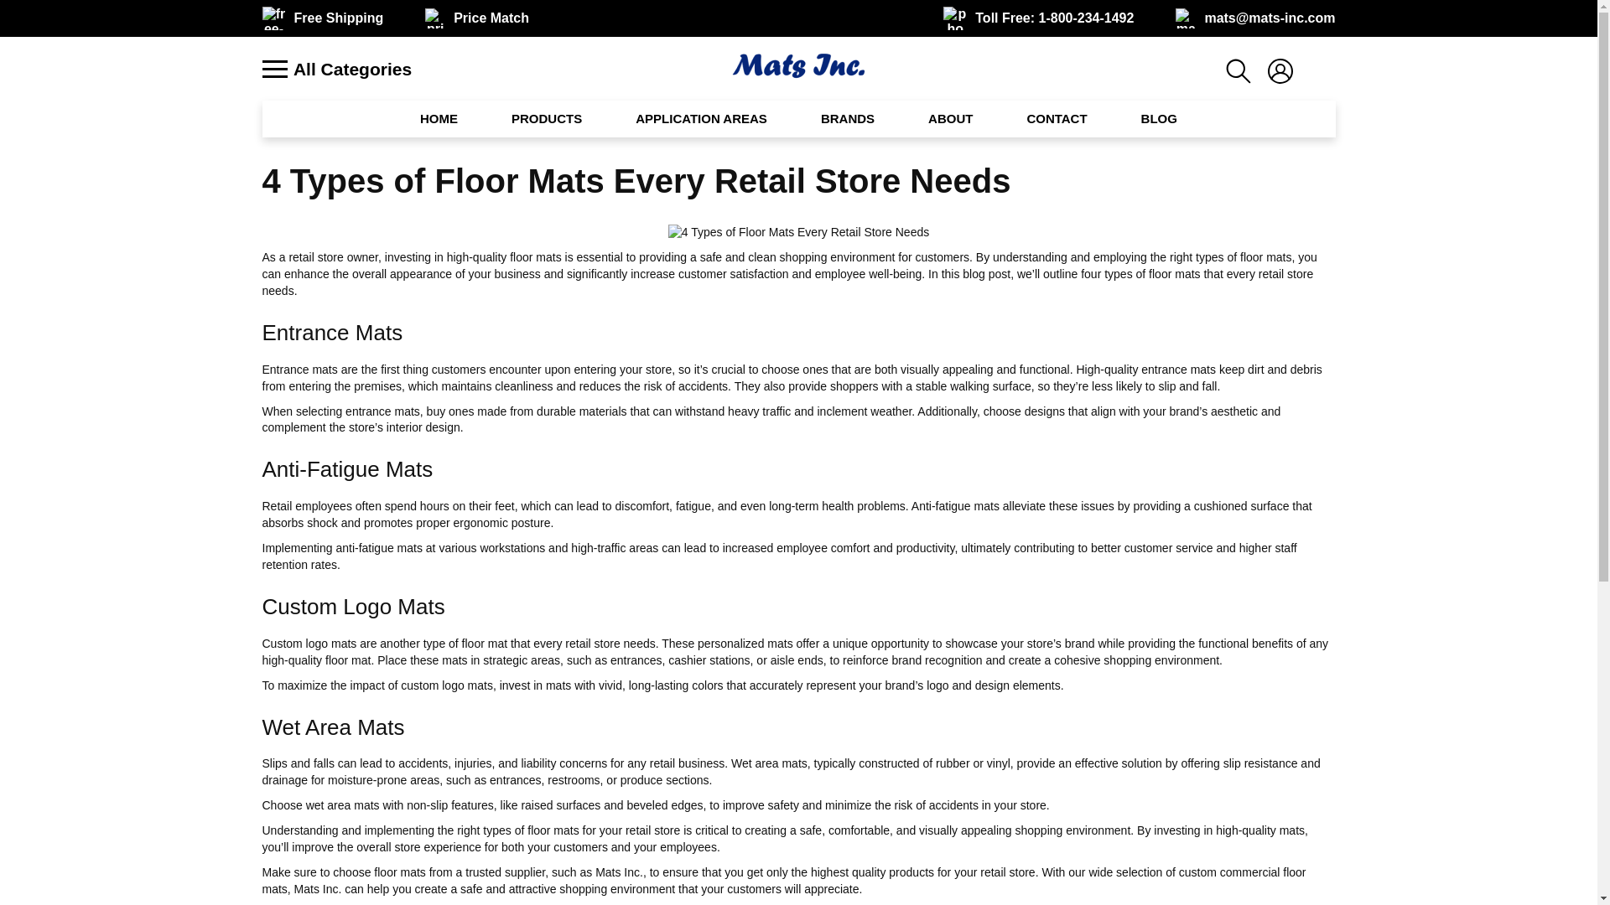  What do you see at coordinates (798, 65) in the screenshot?
I see `Mats Ecommerce` at bounding box center [798, 65].